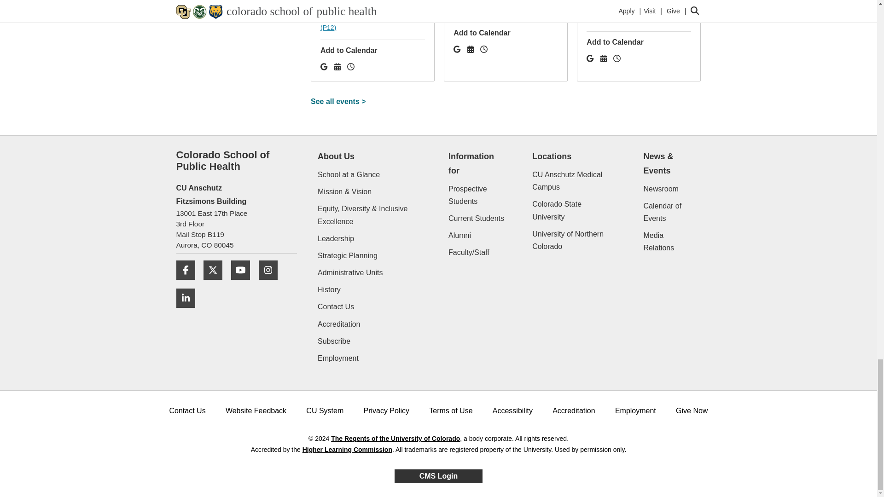 The image size is (884, 497). Describe the element at coordinates (351, 67) in the screenshot. I see `Save to Outlook` at that location.